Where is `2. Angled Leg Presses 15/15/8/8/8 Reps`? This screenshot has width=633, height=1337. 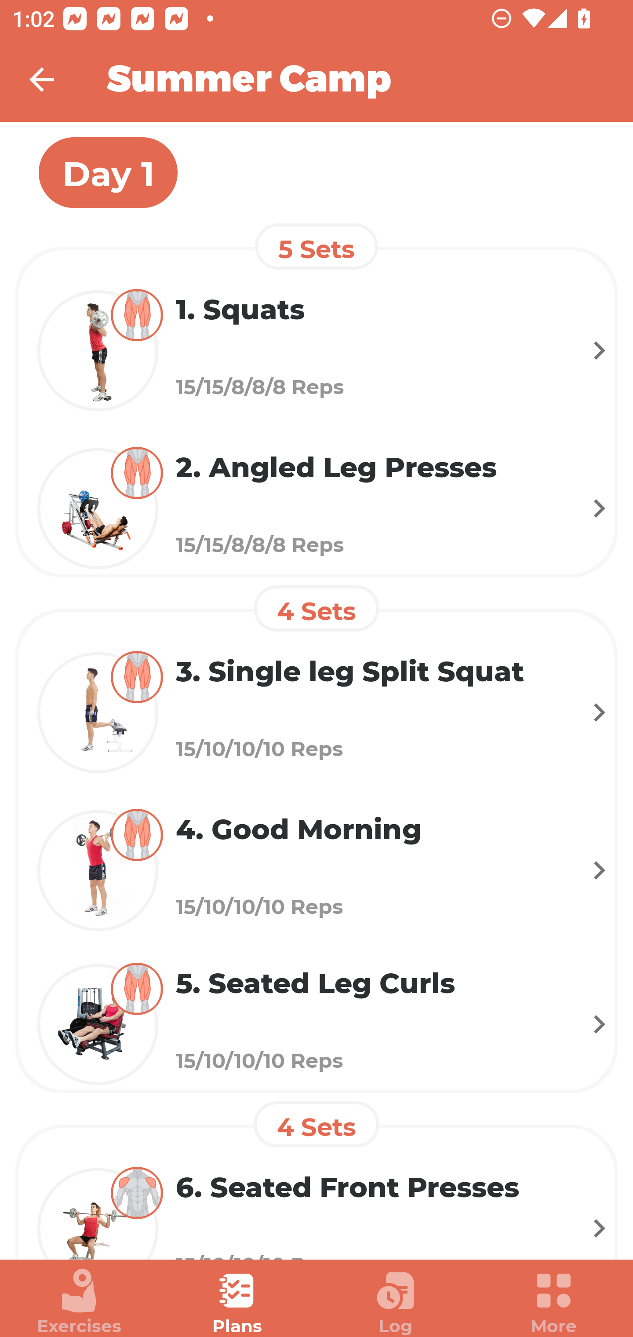 2. Angled Leg Presses 15/15/8/8/8 Reps is located at coordinates (316, 508).